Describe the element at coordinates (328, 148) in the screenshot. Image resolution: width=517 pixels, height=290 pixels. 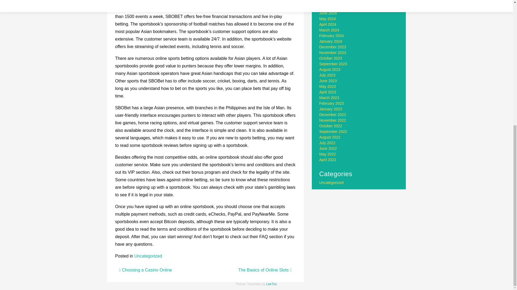
I see `June 2022` at that location.